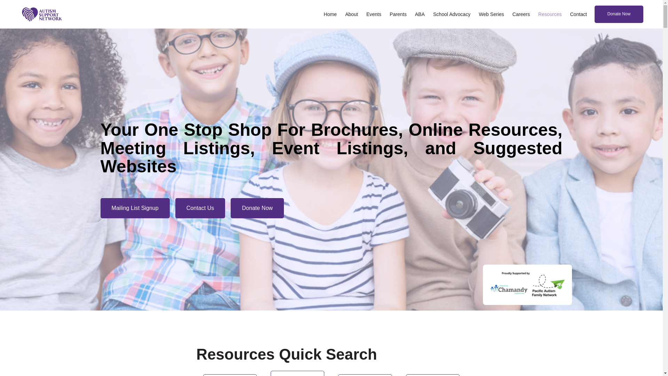 This screenshot has height=376, width=668. Describe the element at coordinates (374, 14) in the screenshot. I see `Events` at that location.